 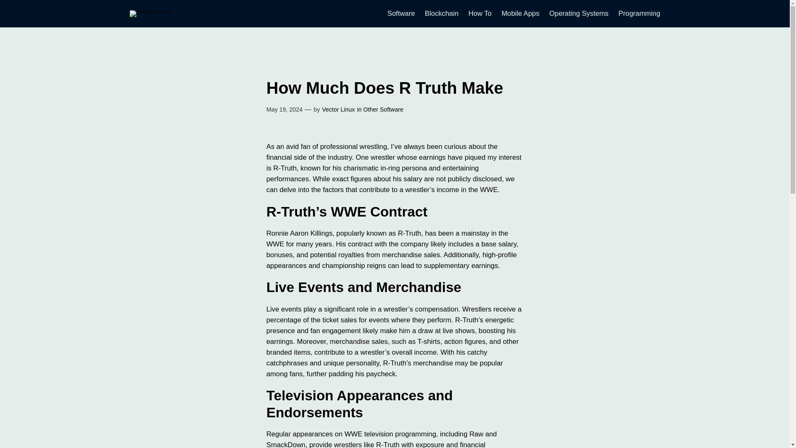 I want to click on How To, so click(x=480, y=14).